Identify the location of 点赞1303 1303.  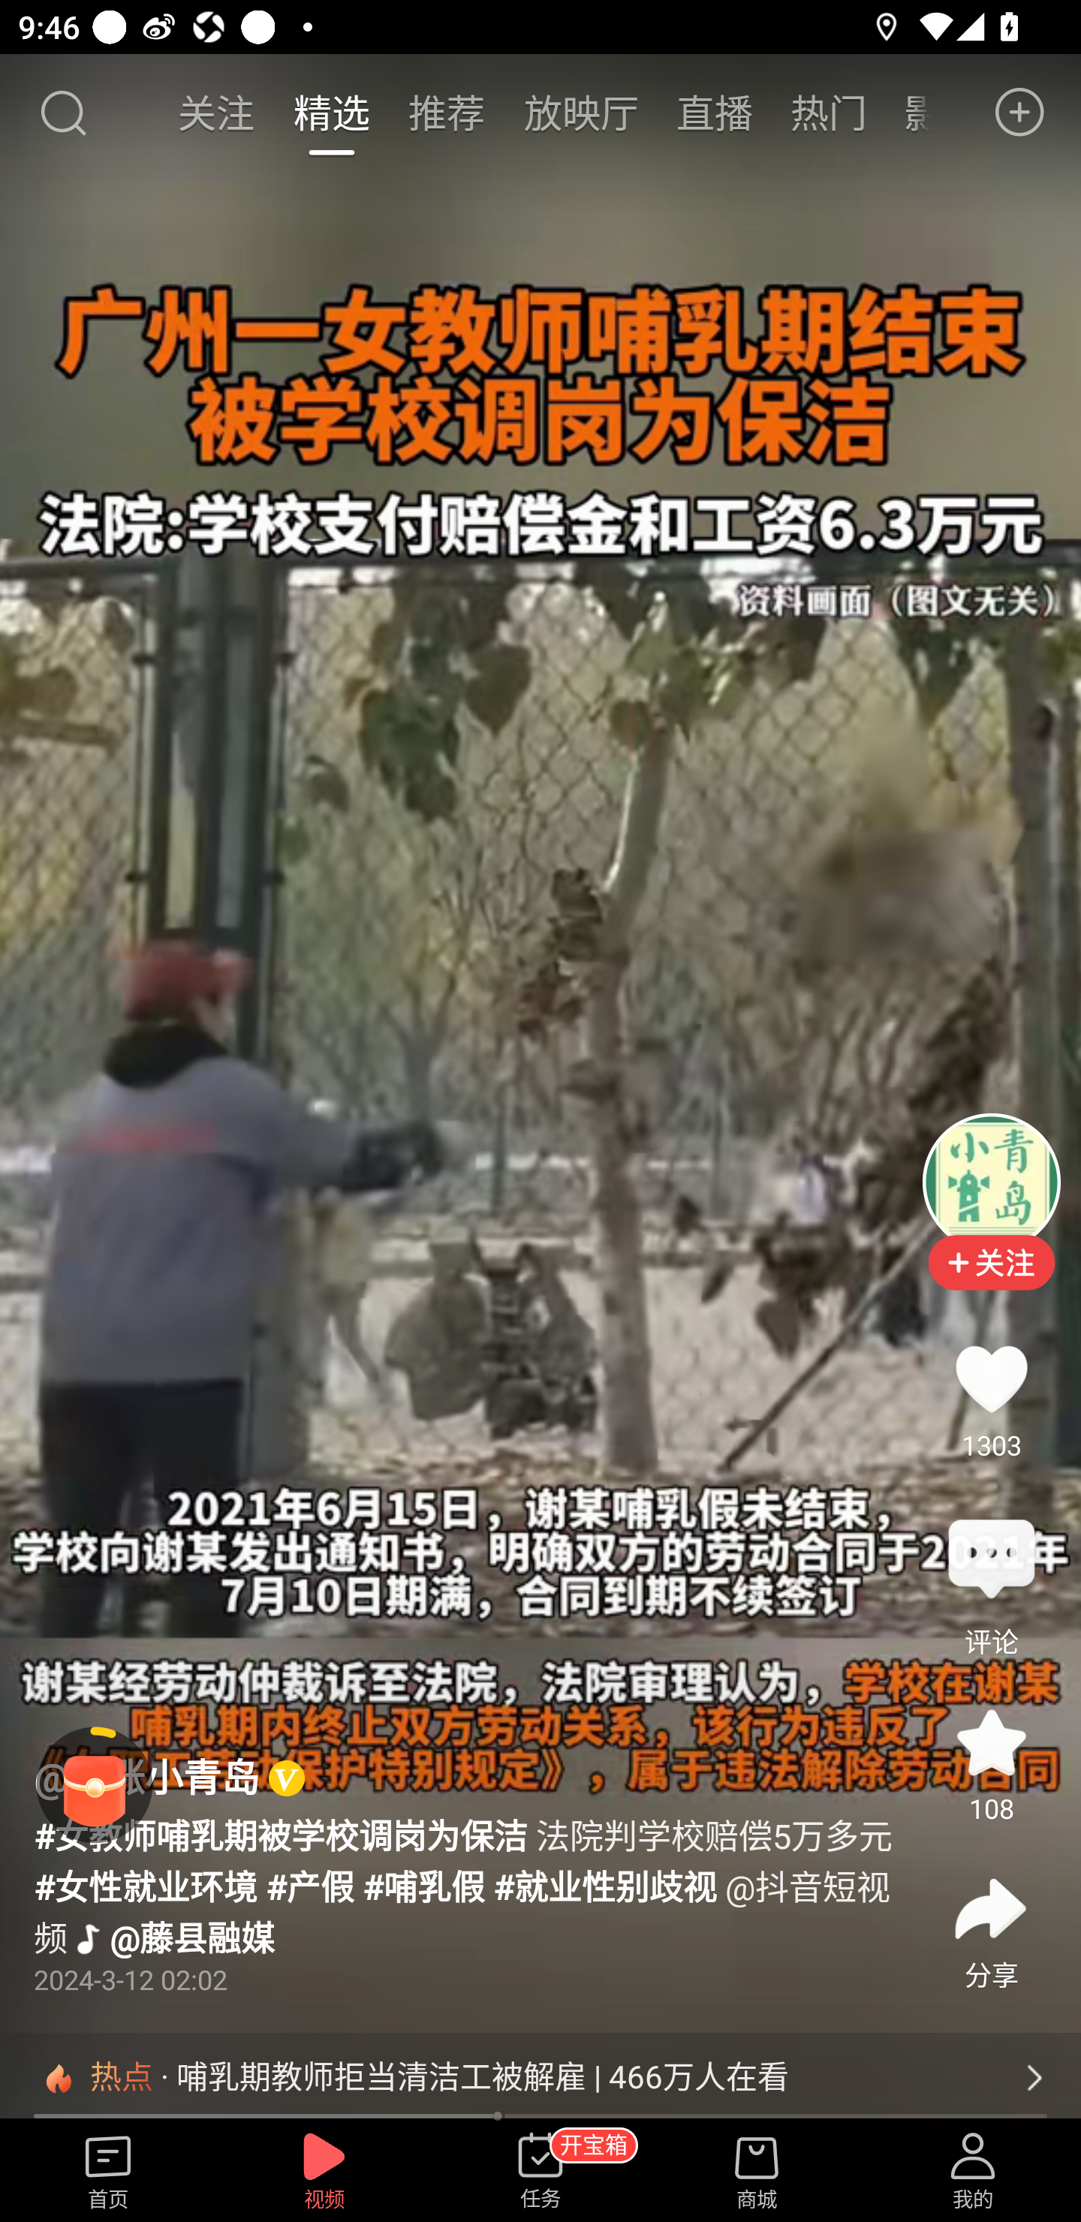
(991, 1378).